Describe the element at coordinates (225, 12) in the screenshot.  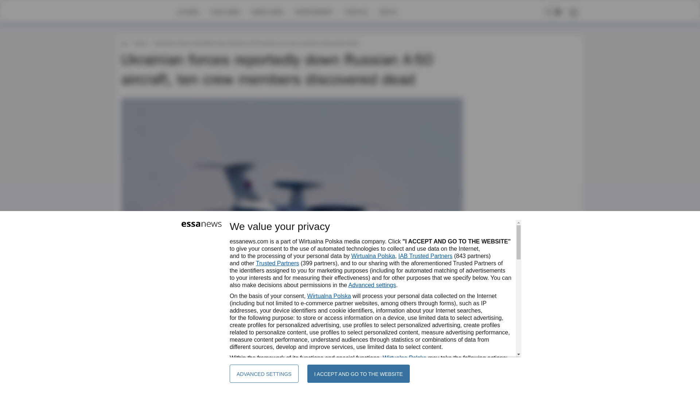
I see `LOCAL NEWS` at that location.